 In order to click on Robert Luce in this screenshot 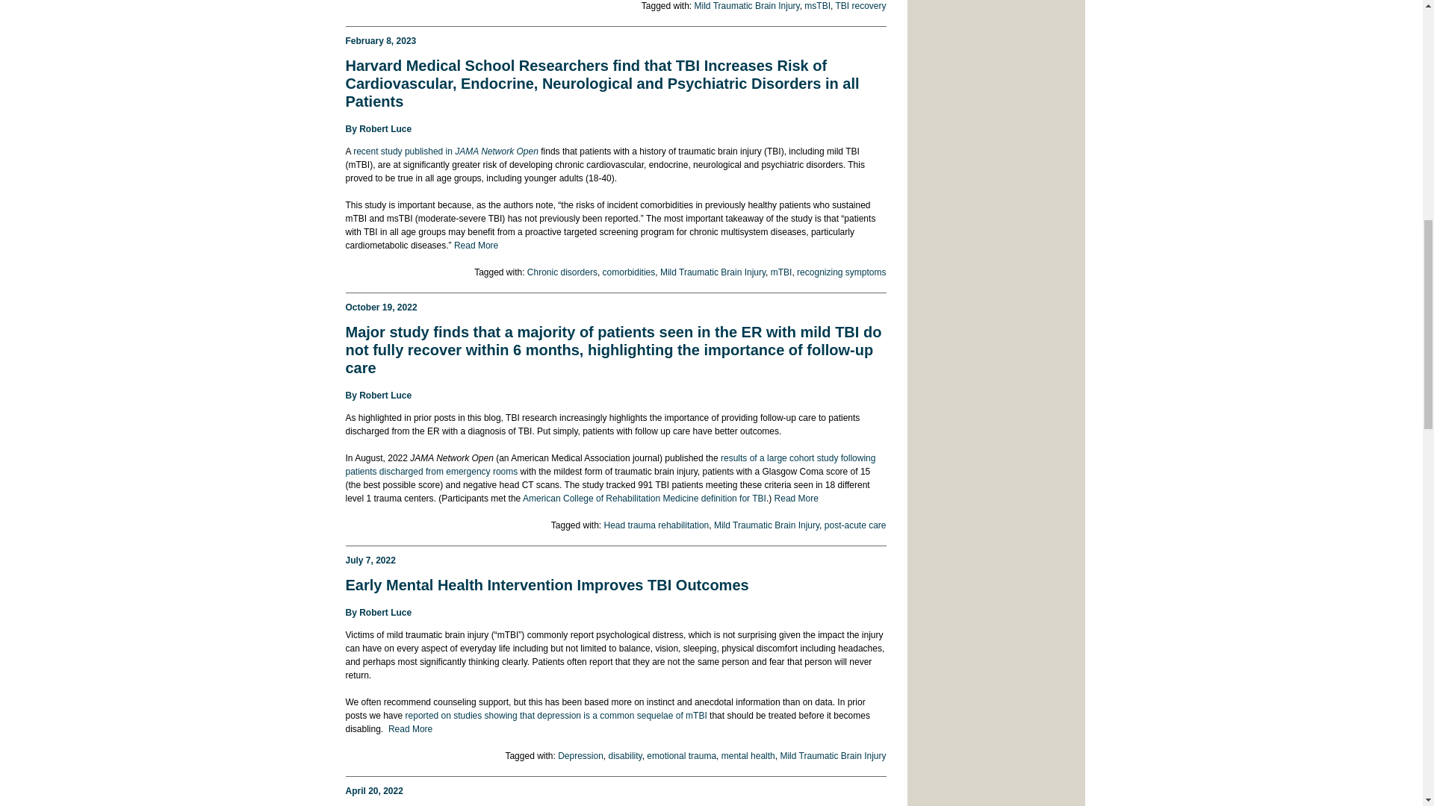, I will do `click(385, 129)`.